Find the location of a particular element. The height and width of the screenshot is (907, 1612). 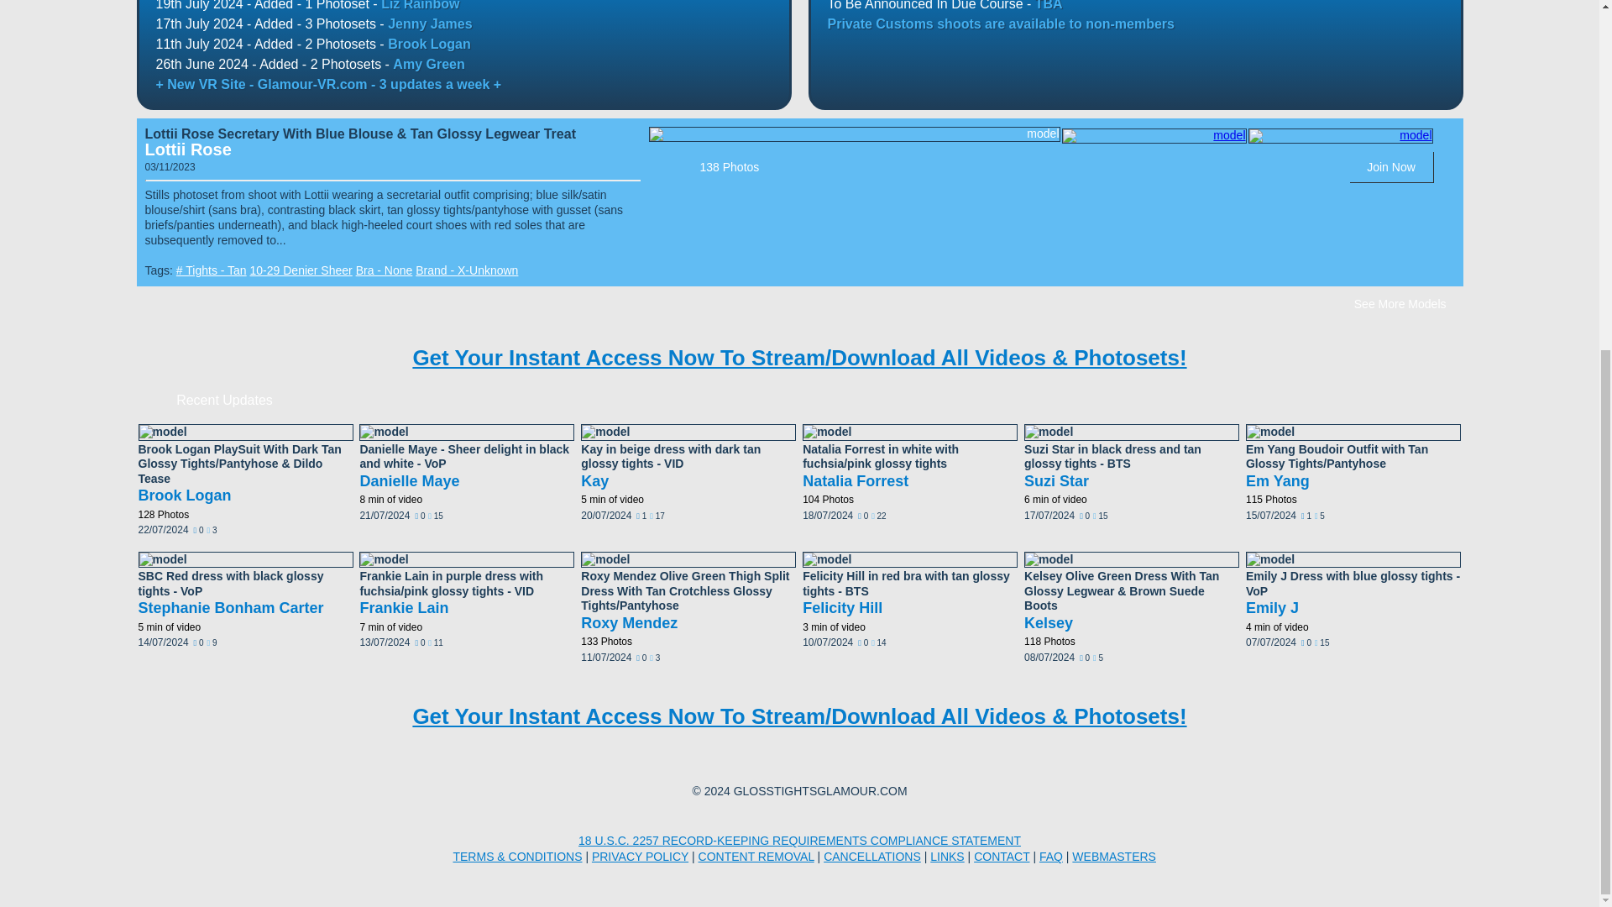

Brook Logan is located at coordinates (183, 495).